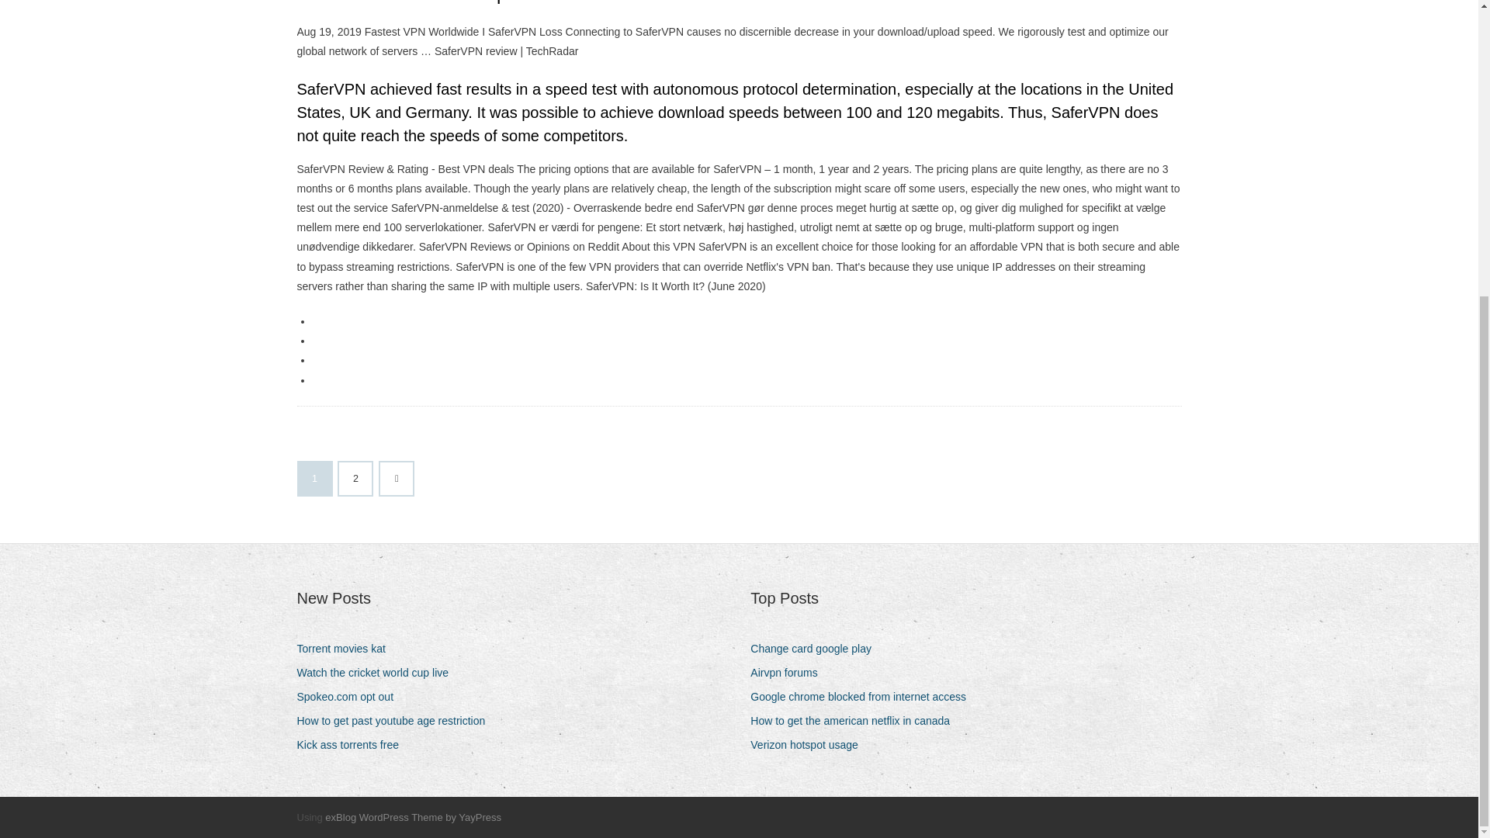 Image resolution: width=1490 pixels, height=838 pixels. Describe the element at coordinates (346, 649) in the screenshot. I see `Torrent movies kat` at that location.